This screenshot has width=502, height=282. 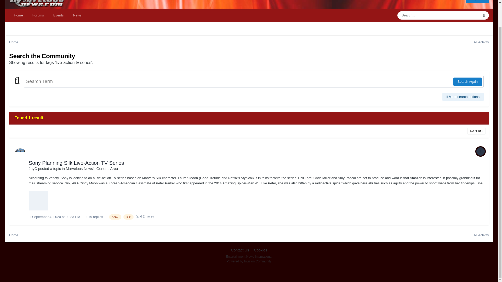 I want to click on Topic, so click(x=481, y=151).